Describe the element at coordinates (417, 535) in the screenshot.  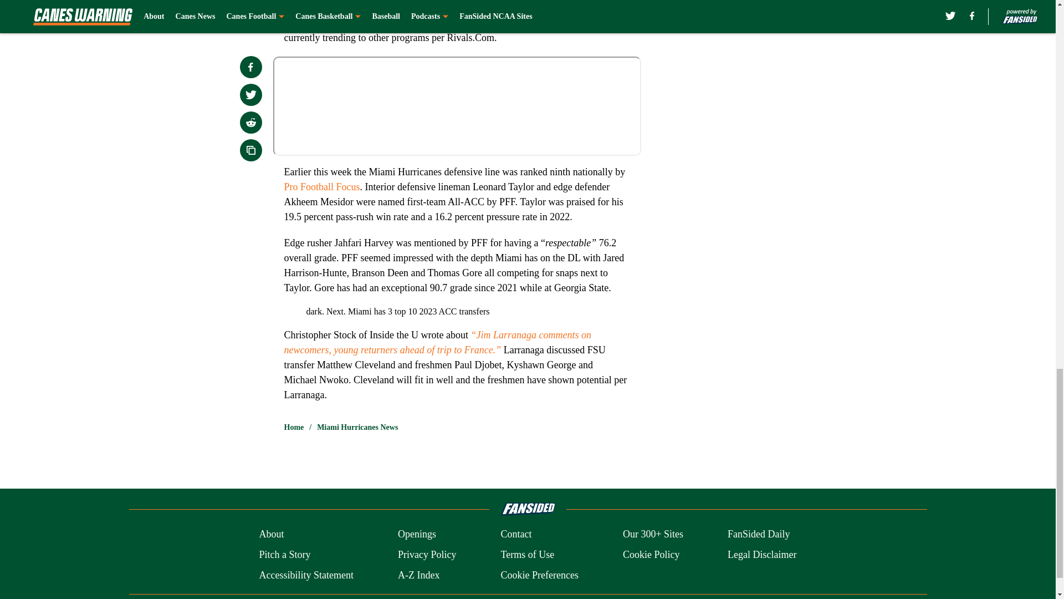
I see `Openings` at that location.